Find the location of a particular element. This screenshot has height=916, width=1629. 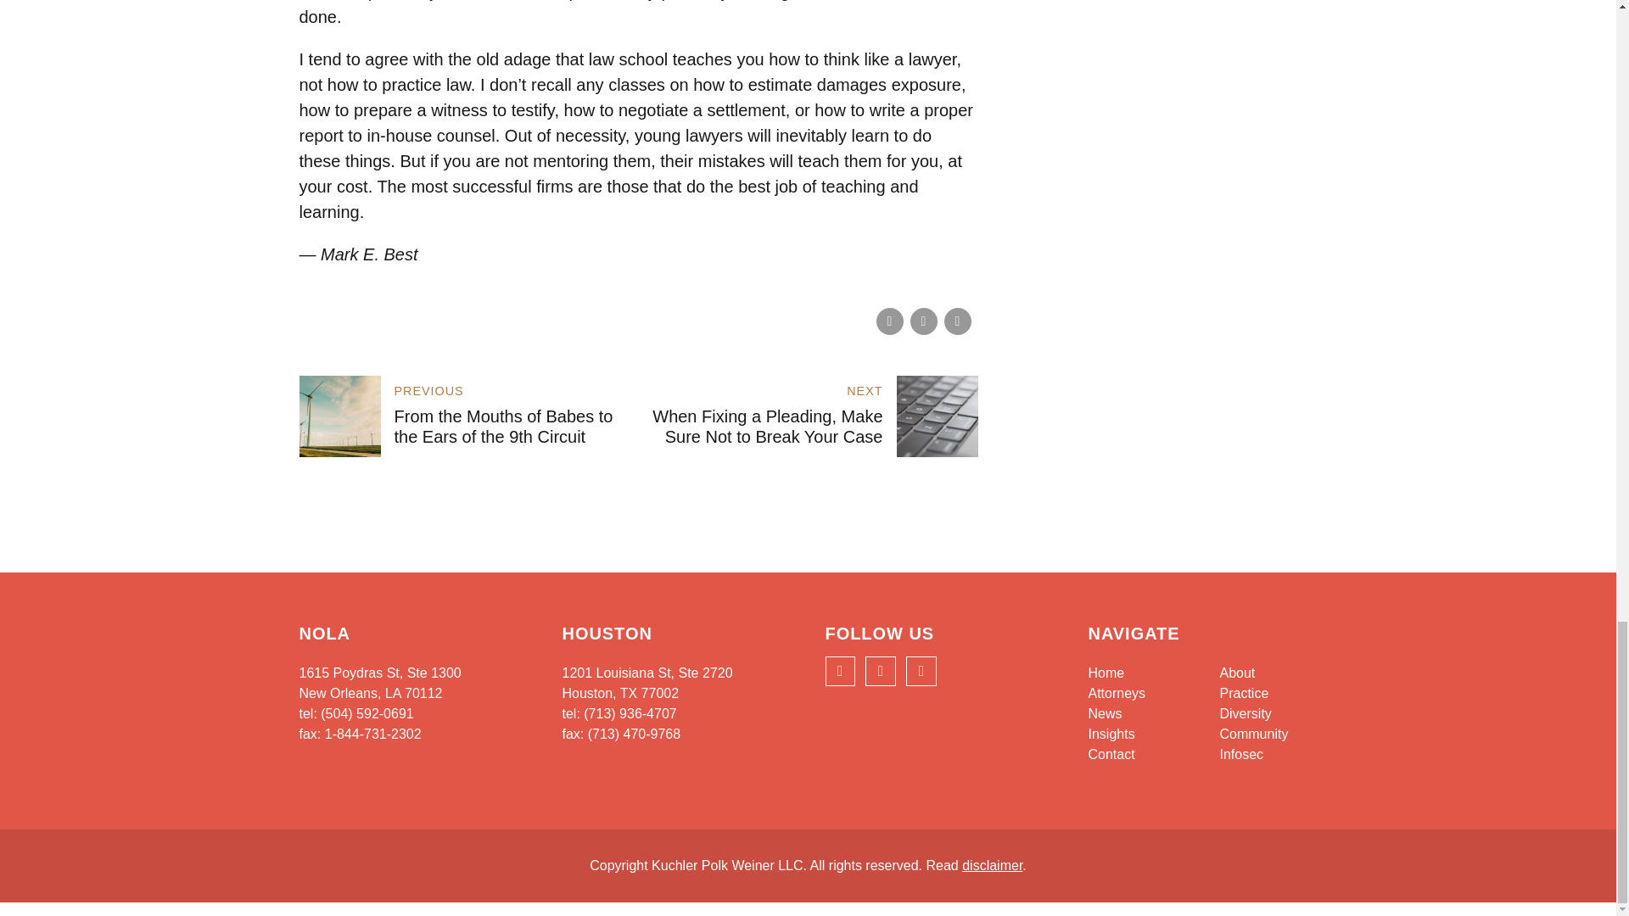

Attorneys is located at coordinates (1117, 693).